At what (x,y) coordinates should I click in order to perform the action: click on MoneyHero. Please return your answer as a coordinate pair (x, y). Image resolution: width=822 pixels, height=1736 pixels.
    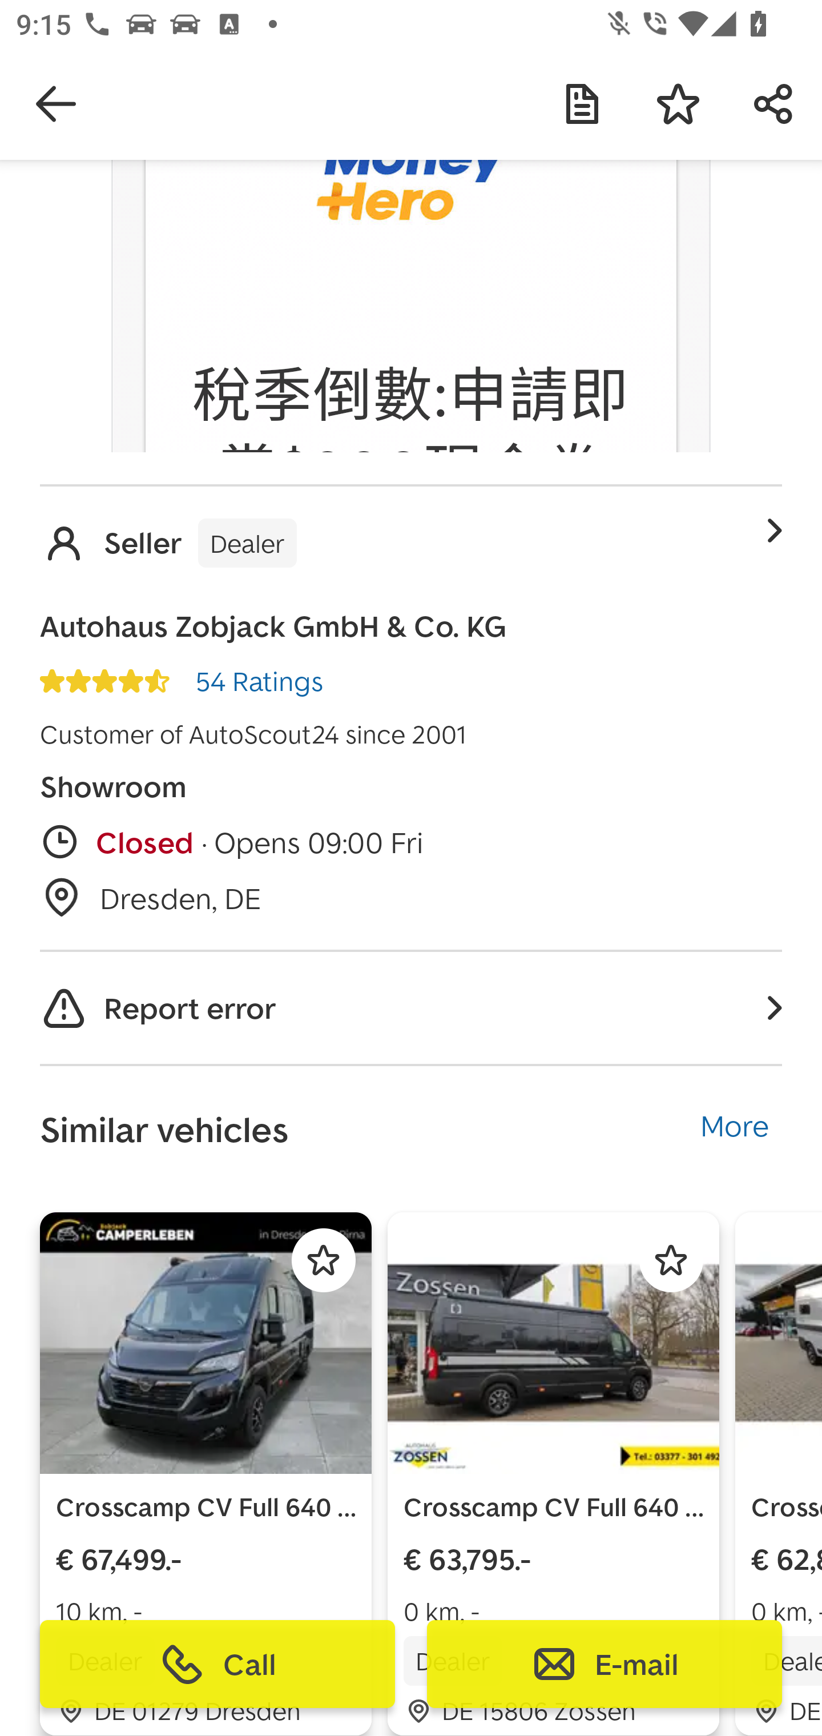
    Looking at the image, I should click on (412, 230).